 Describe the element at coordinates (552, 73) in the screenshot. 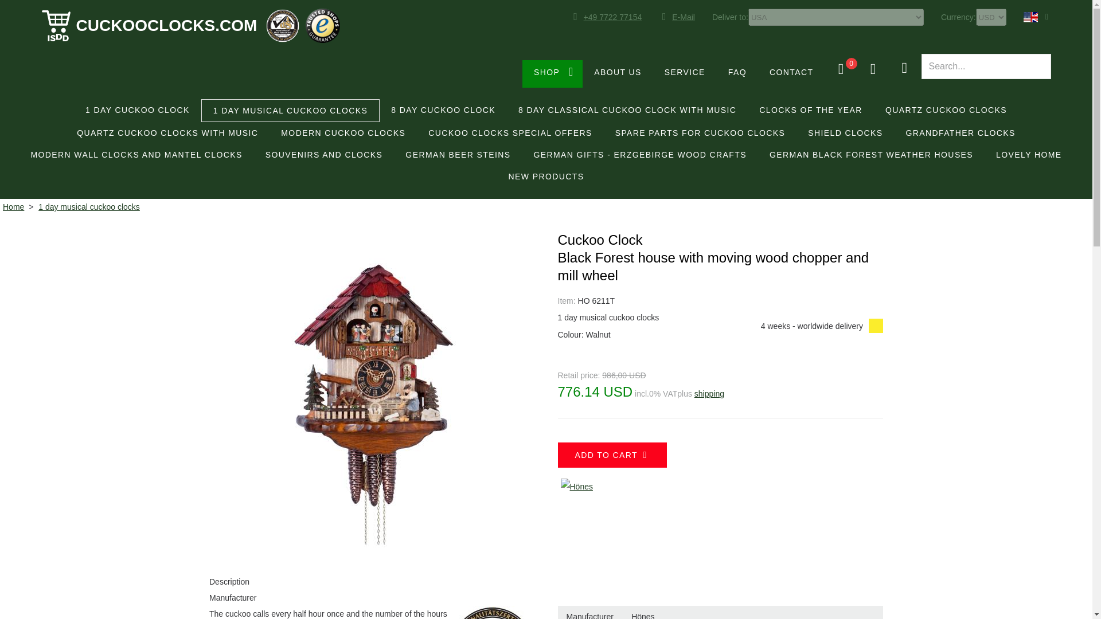

I see `SHOP` at that location.